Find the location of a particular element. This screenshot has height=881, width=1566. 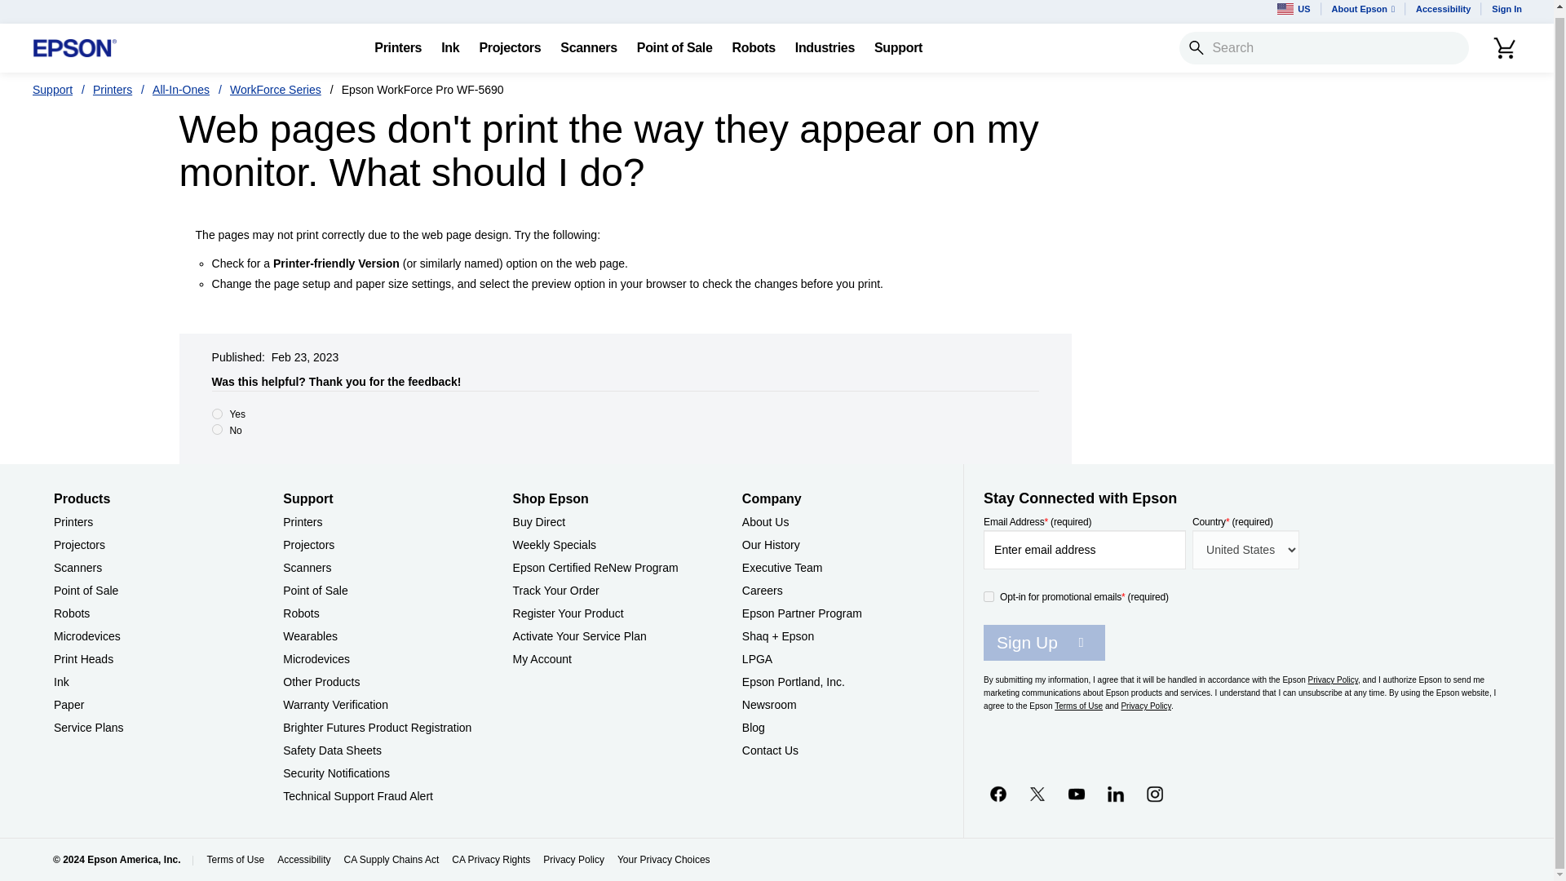

US is located at coordinates (1294, 11).